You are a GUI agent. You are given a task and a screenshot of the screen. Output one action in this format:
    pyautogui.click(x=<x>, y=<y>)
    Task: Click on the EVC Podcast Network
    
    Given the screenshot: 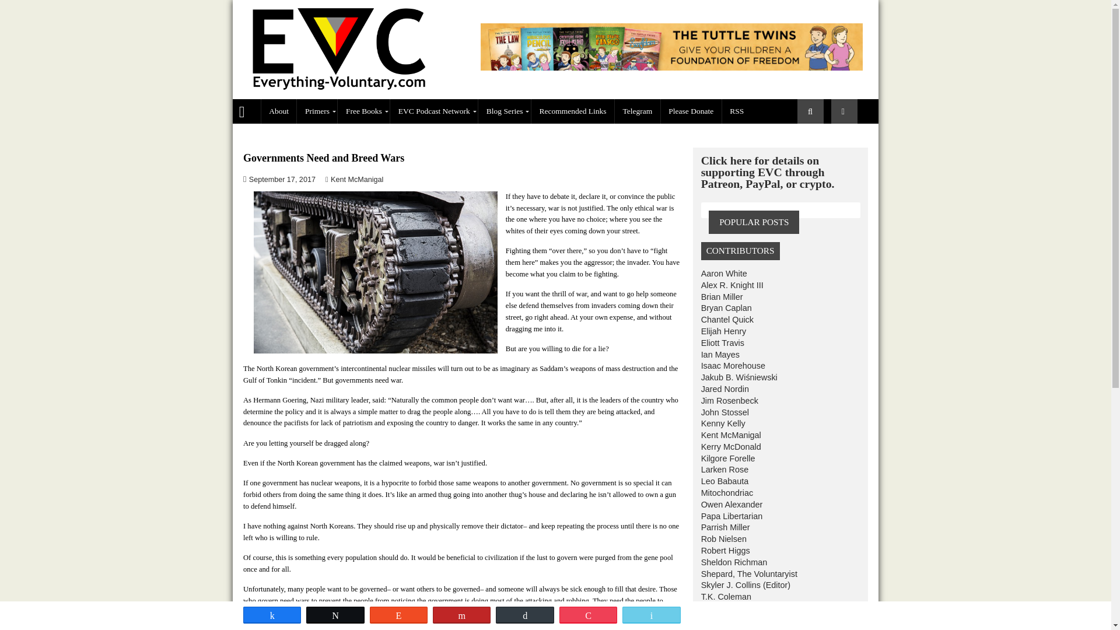 What is the action you would take?
    pyautogui.click(x=482, y=124)
    